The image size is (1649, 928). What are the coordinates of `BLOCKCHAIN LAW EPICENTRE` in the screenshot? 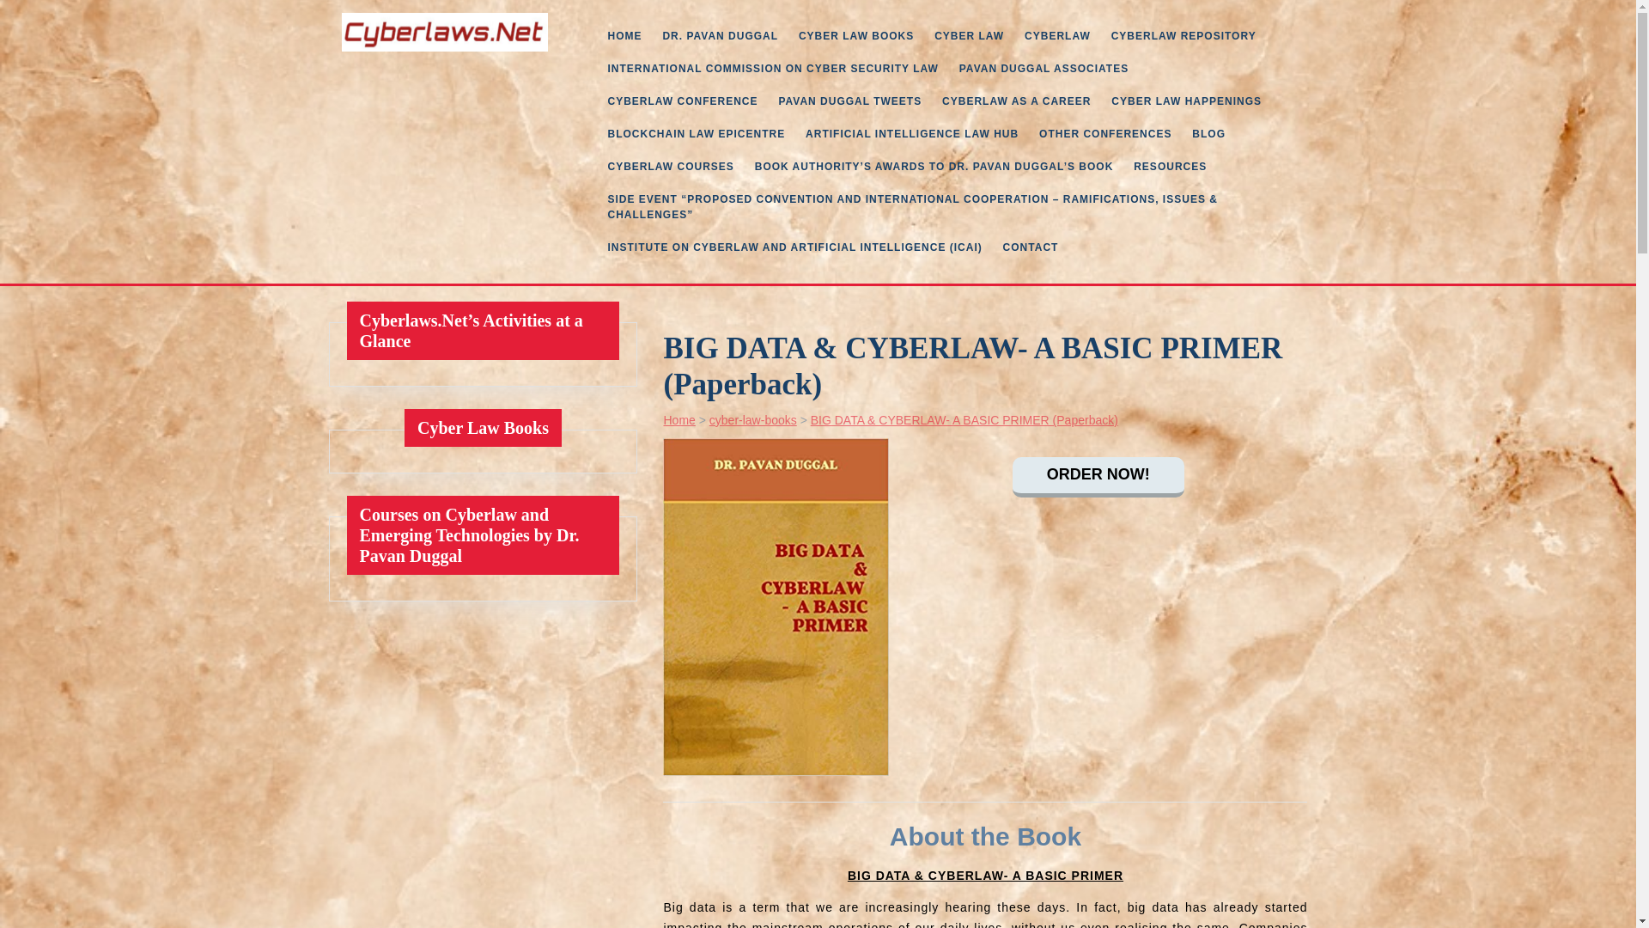 It's located at (697, 134).